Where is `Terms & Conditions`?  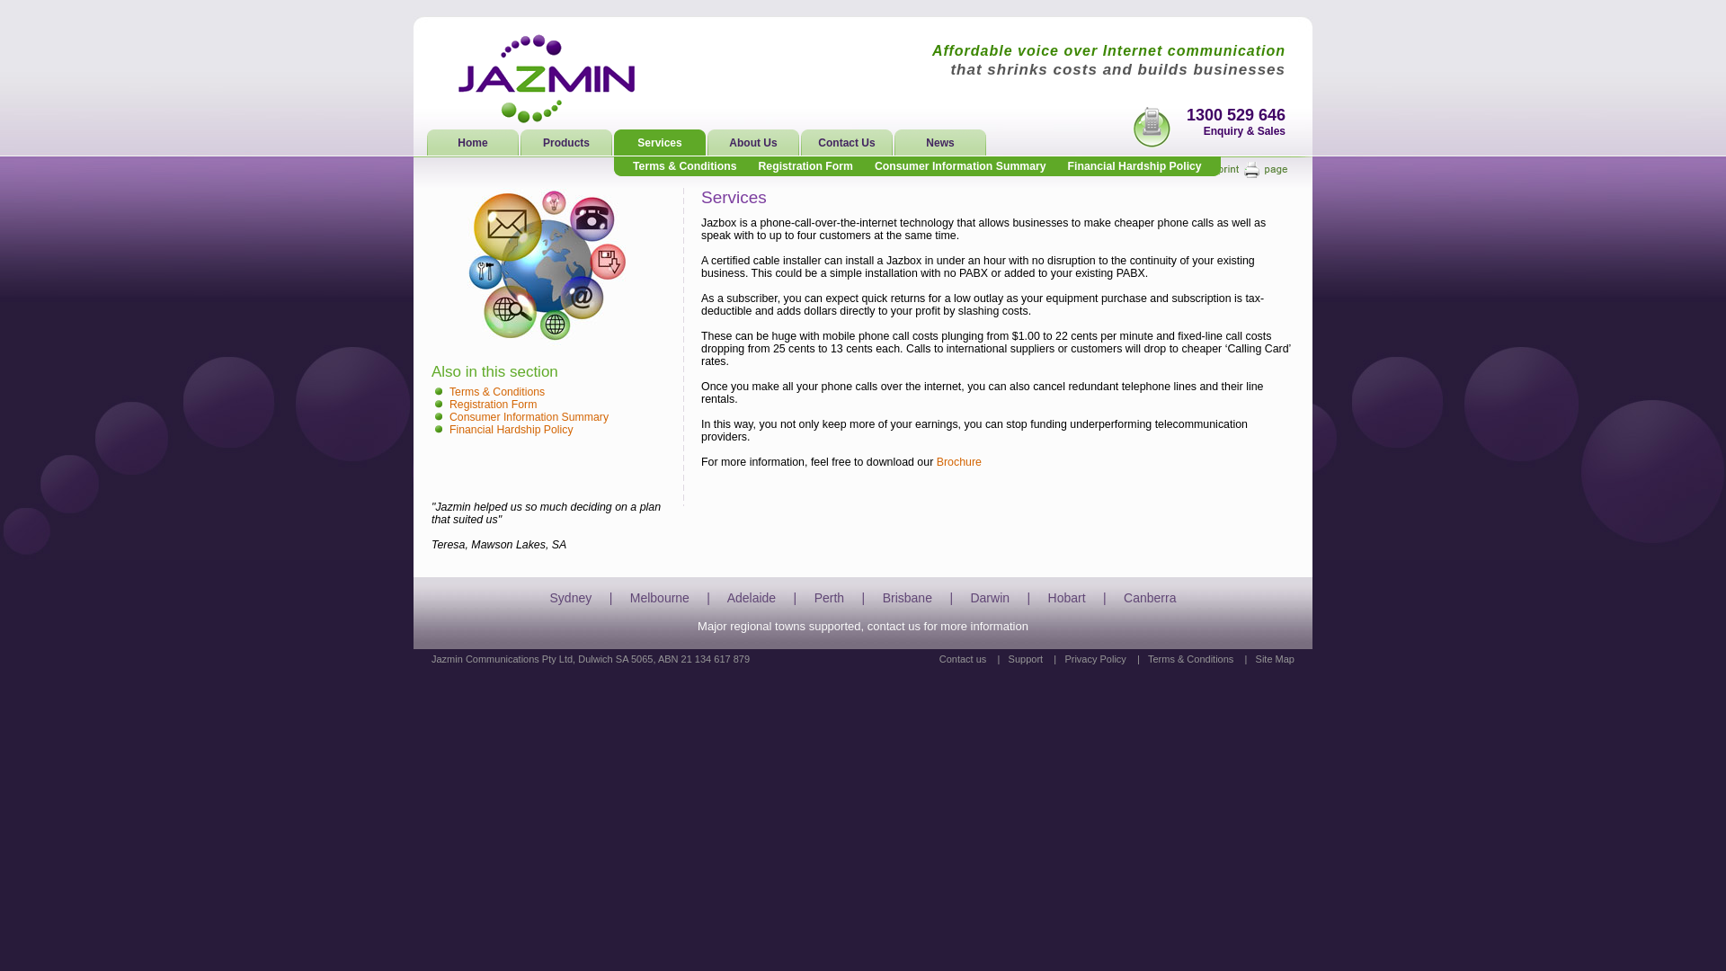
Terms & Conditions is located at coordinates (497, 392).